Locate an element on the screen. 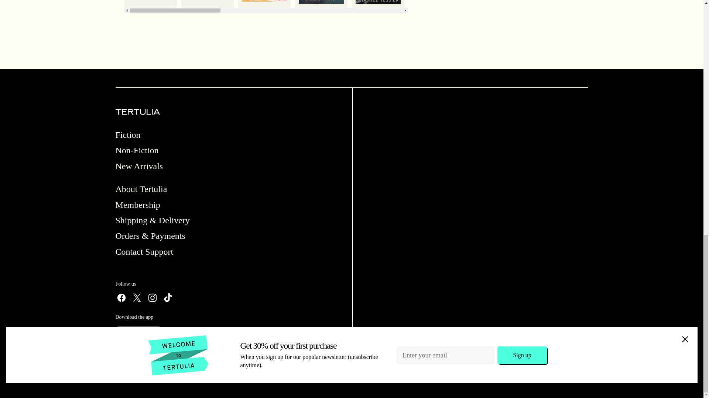 The width and height of the screenshot is (709, 398). Small Town Swoon is located at coordinates (434, 4).